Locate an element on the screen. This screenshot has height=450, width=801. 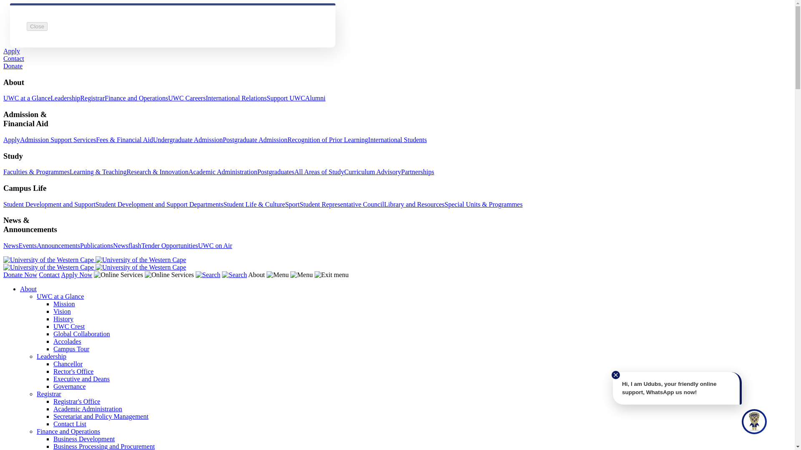
Publications is located at coordinates (96, 246).